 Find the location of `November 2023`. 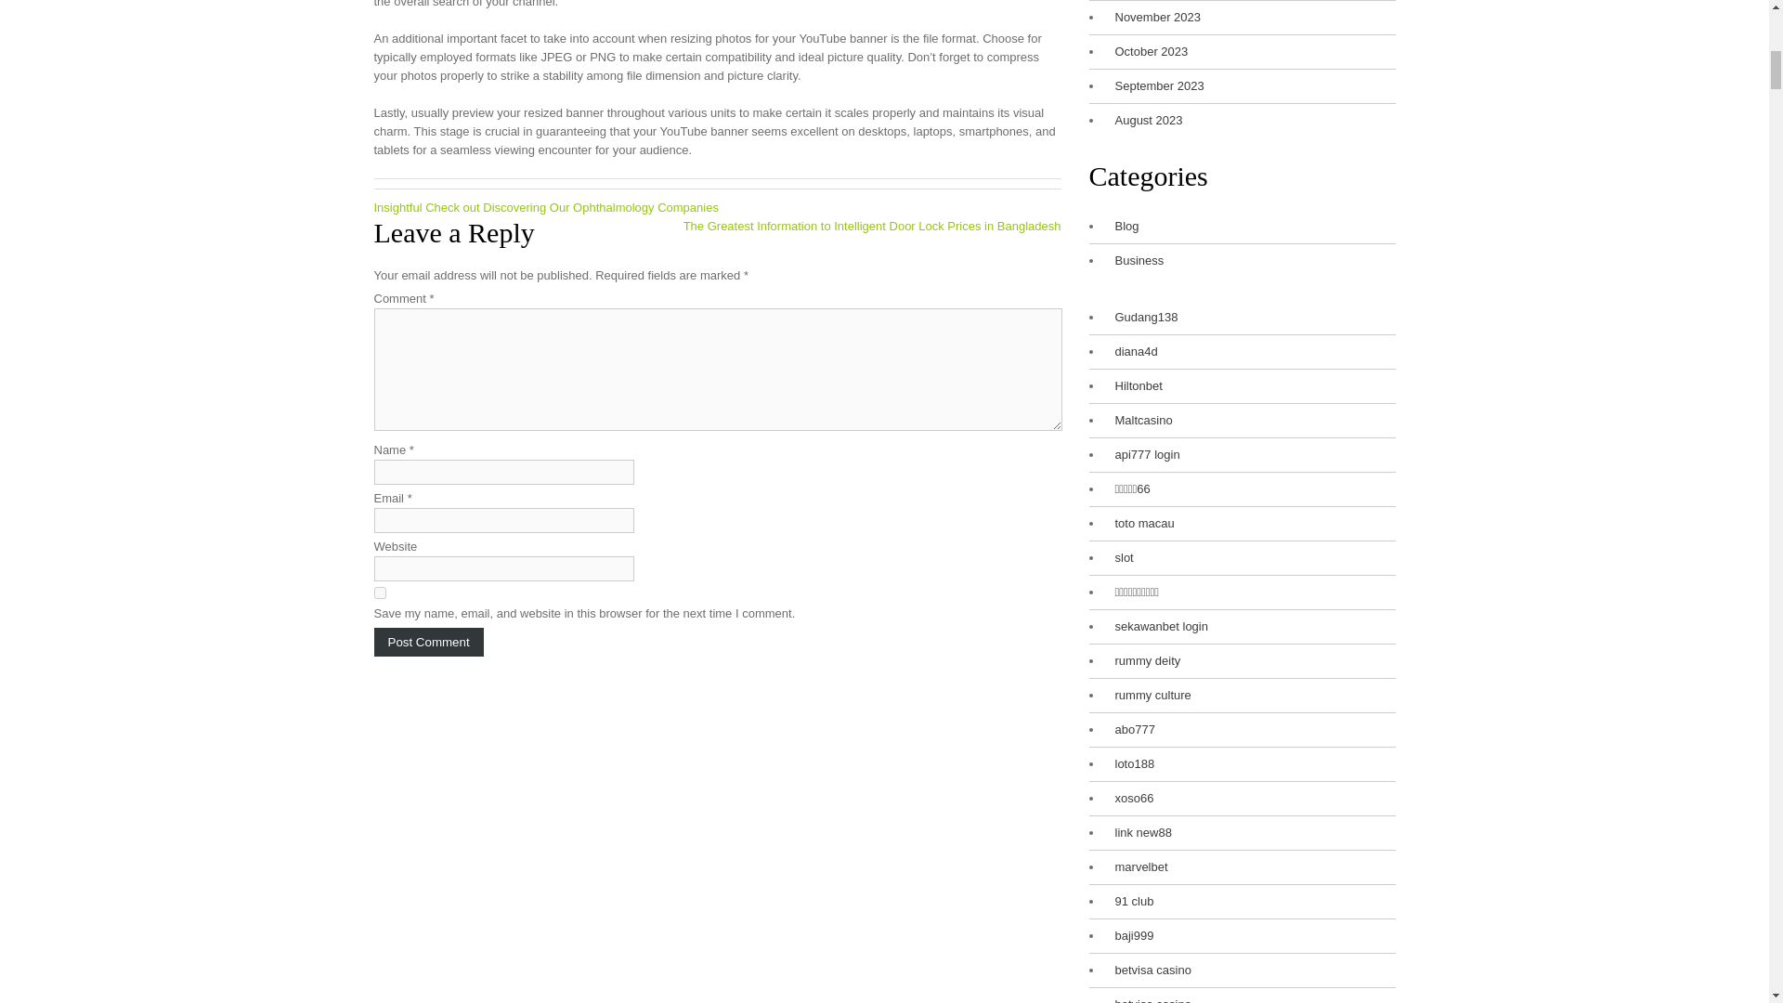

November 2023 is located at coordinates (1152, 17).